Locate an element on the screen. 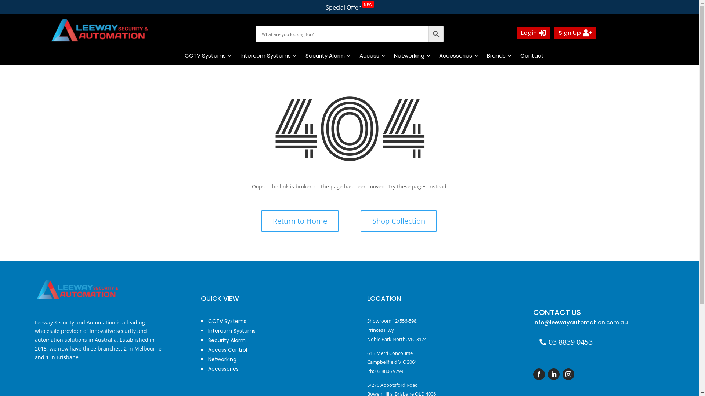  Login is located at coordinates (534, 33).